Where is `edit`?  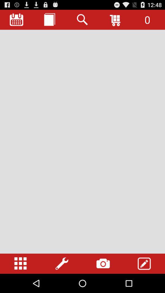
edit is located at coordinates (144, 264).